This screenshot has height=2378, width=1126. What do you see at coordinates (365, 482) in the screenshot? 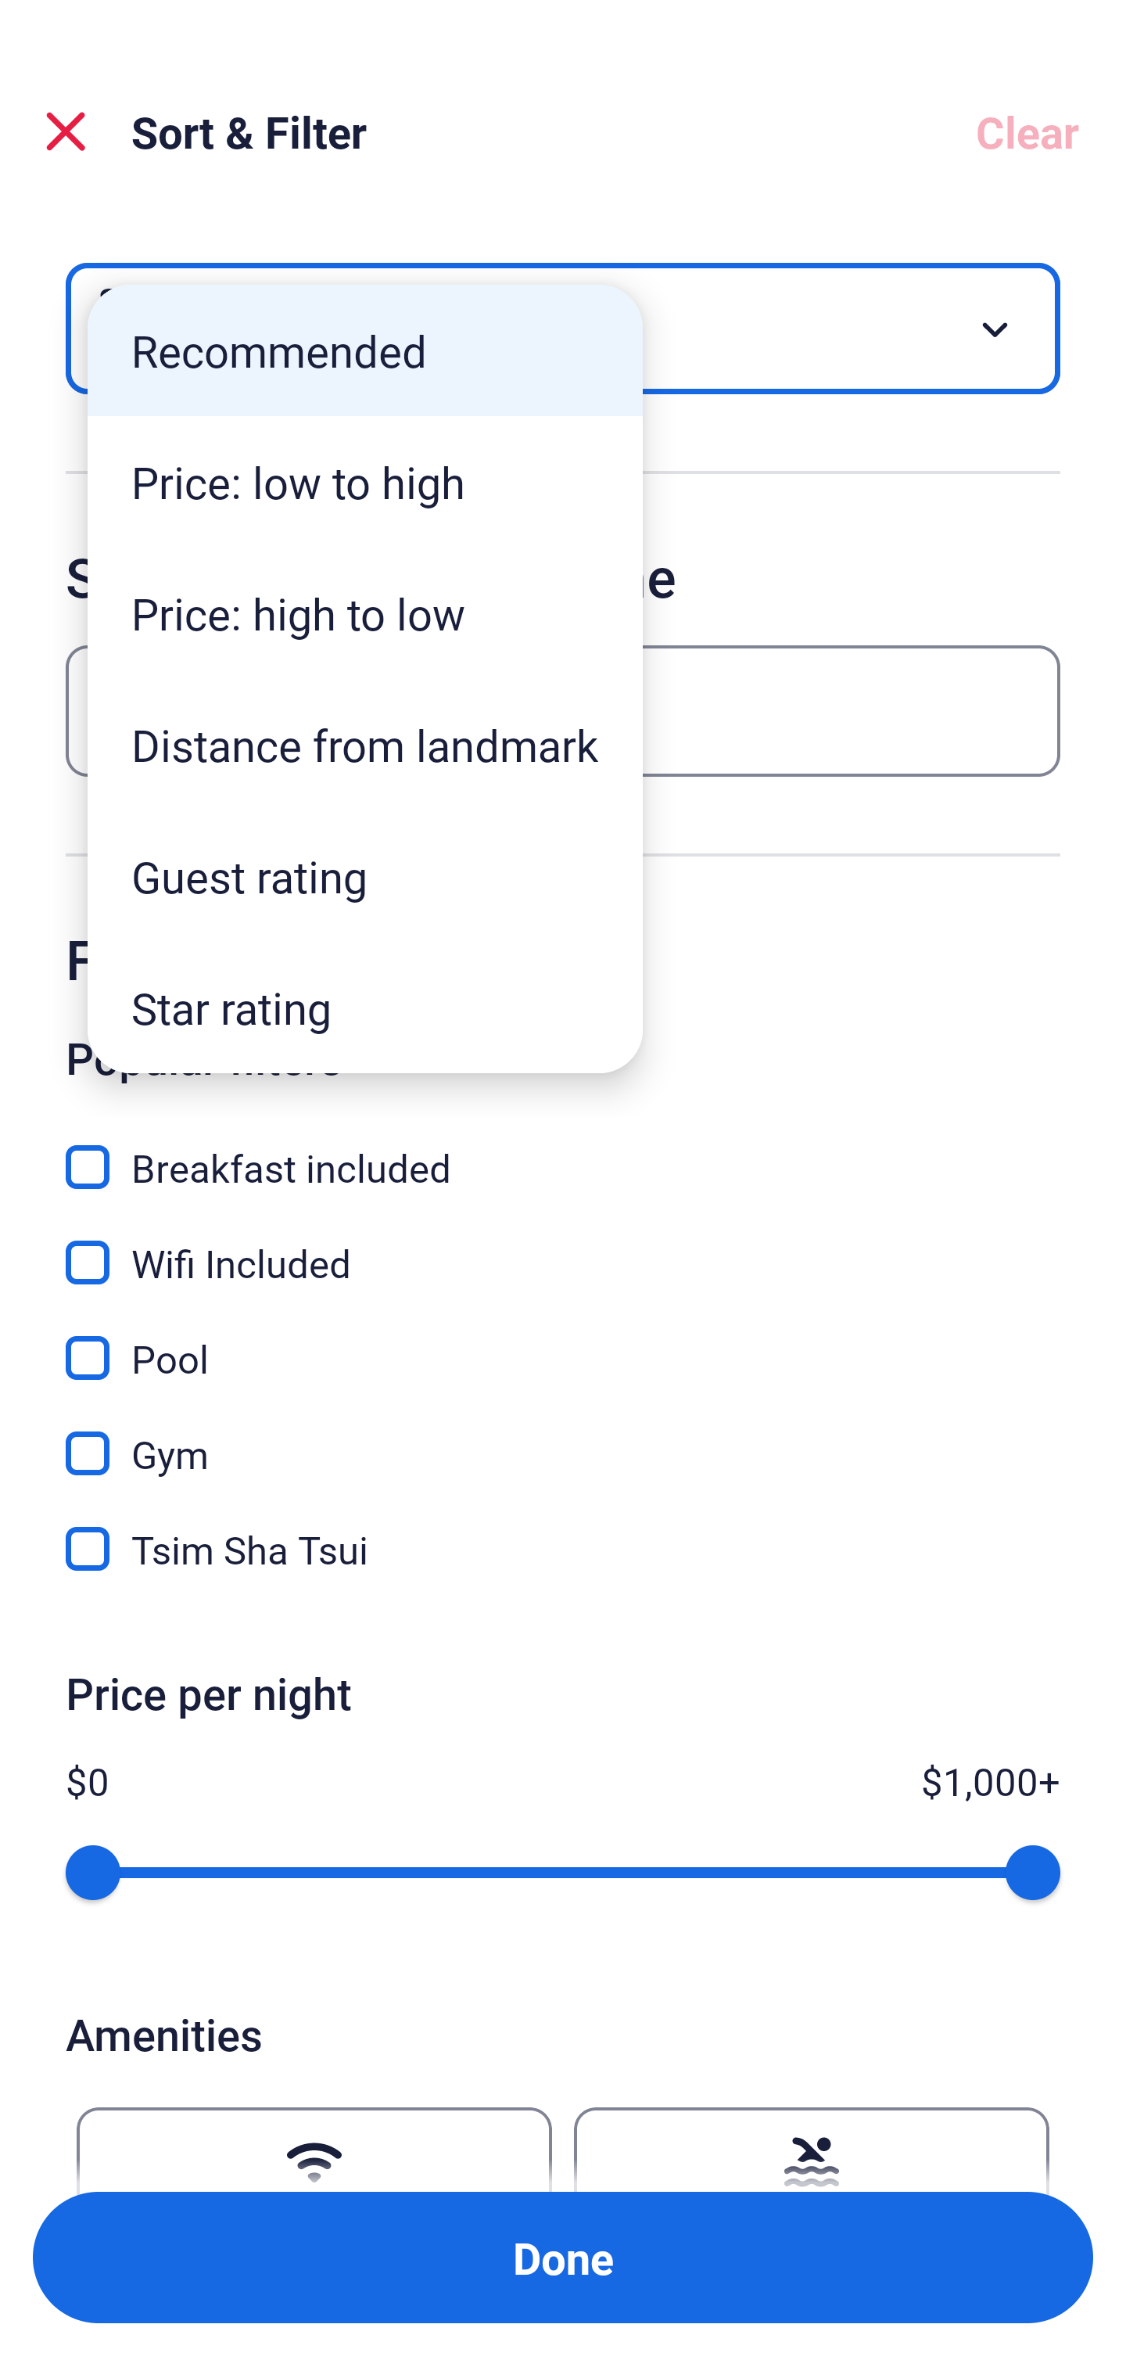
I see `Price: low to high` at bounding box center [365, 482].